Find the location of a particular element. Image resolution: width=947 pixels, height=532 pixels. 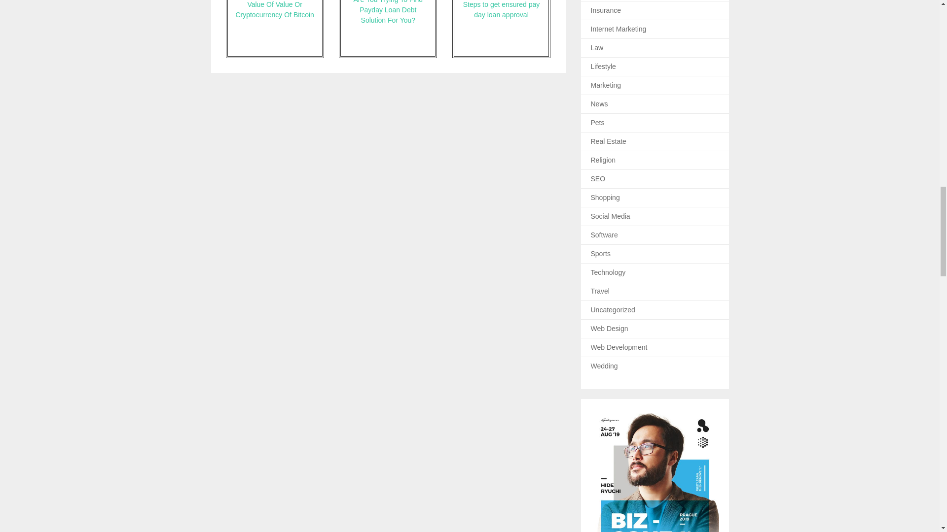

Are You Trying To Find Payday Loan Debt Solution For You? is located at coordinates (388, 29).